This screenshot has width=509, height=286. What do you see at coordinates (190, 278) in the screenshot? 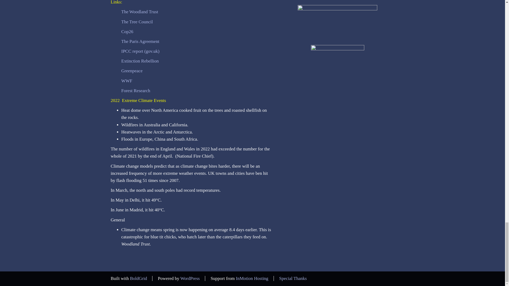
I see `WordPress` at bounding box center [190, 278].